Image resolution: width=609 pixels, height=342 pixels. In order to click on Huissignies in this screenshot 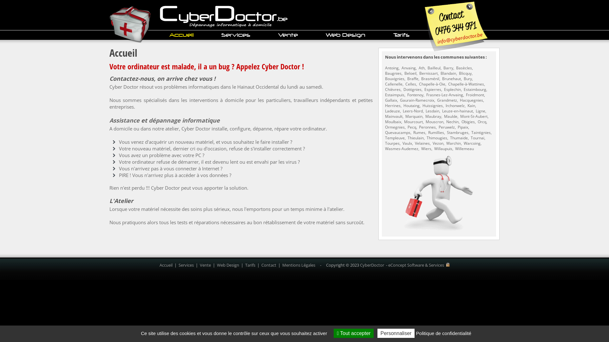, I will do `click(433, 106)`.